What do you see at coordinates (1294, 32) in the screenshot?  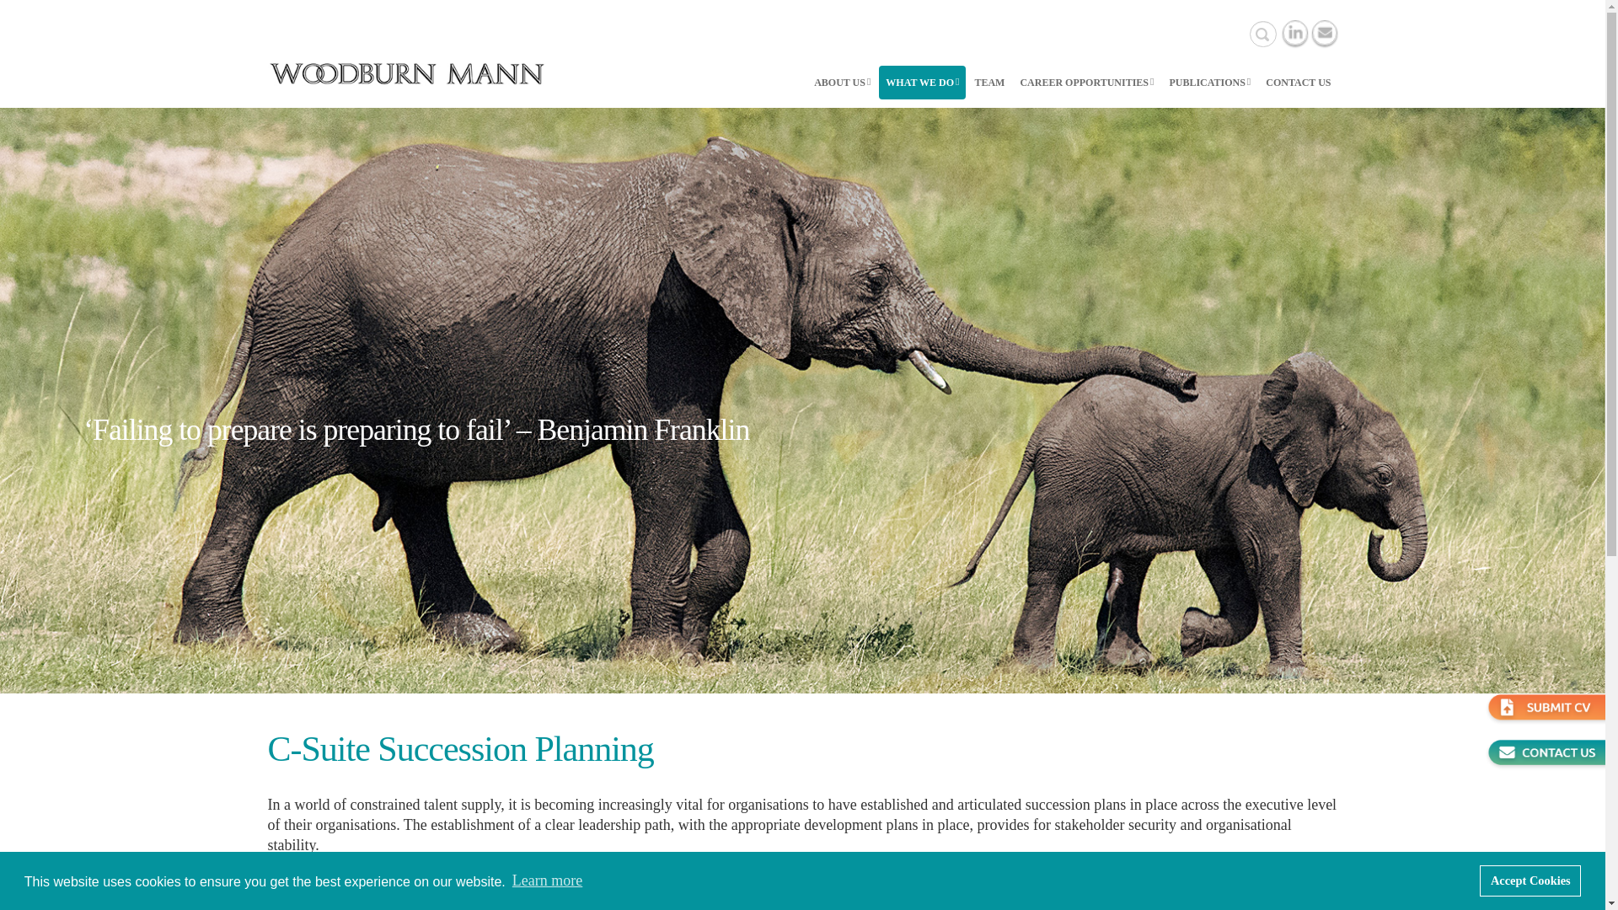 I see `Linkedin` at bounding box center [1294, 32].